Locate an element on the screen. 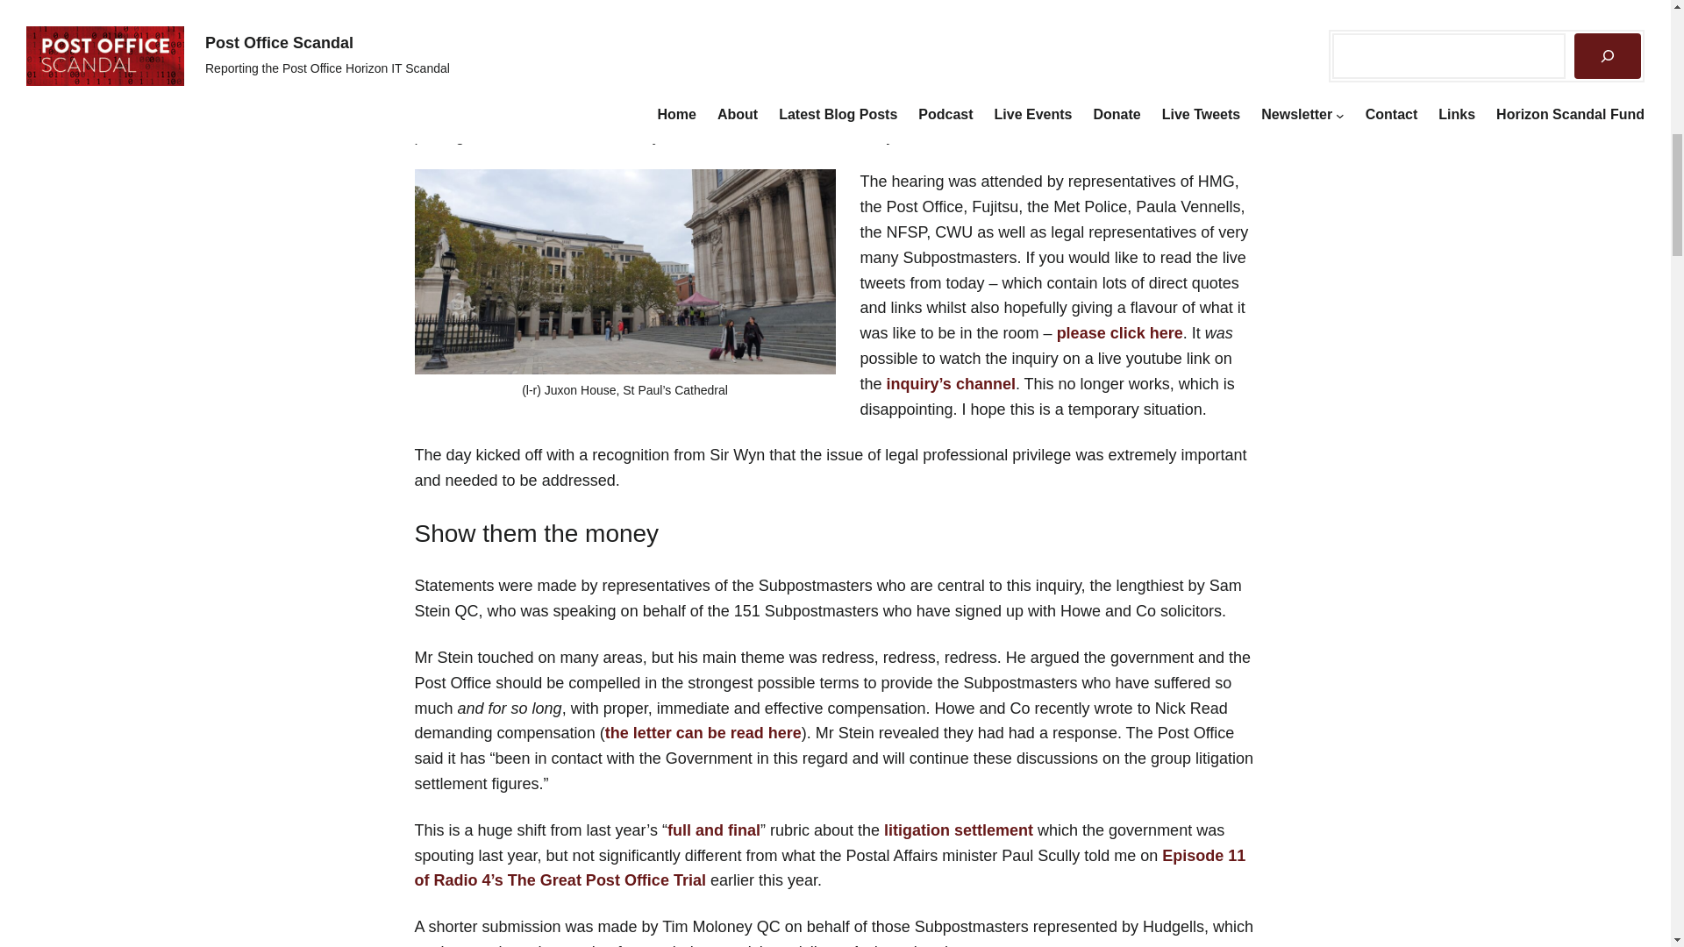 Image resolution: width=1684 pixels, height=947 pixels. please click here is located at coordinates (1120, 333).